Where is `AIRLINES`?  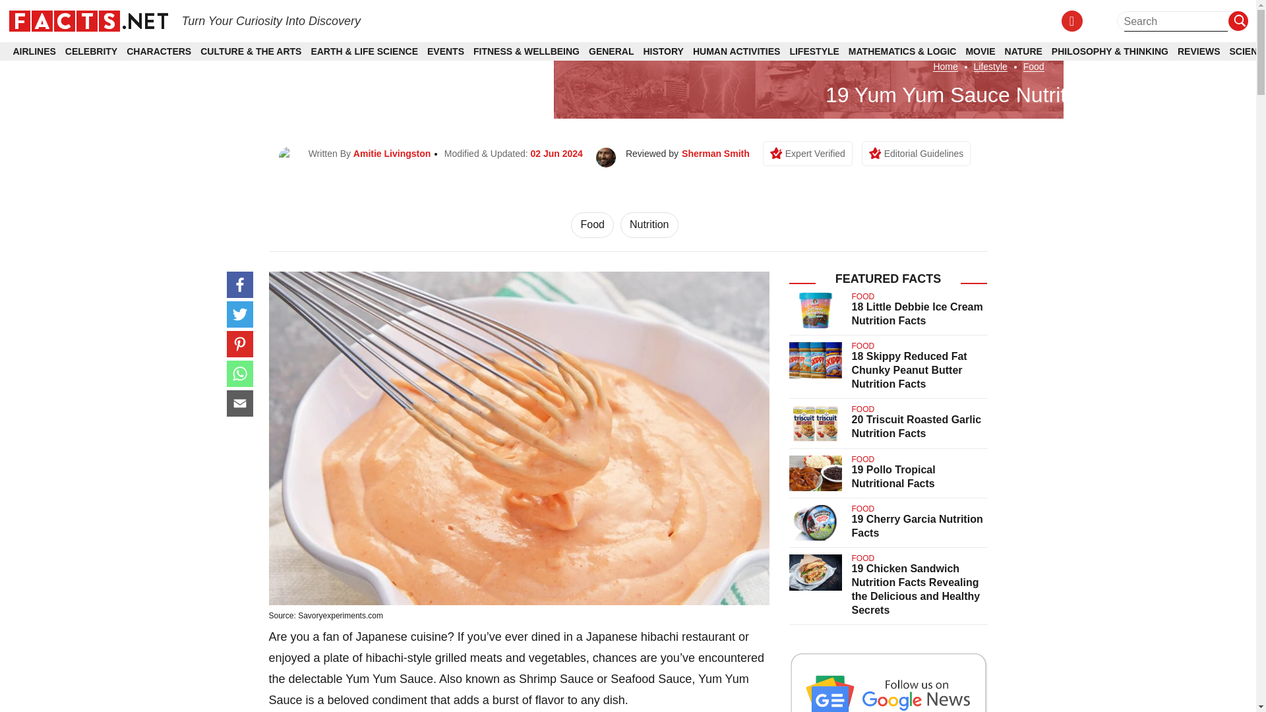 AIRLINES is located at coordinates (34, 51).